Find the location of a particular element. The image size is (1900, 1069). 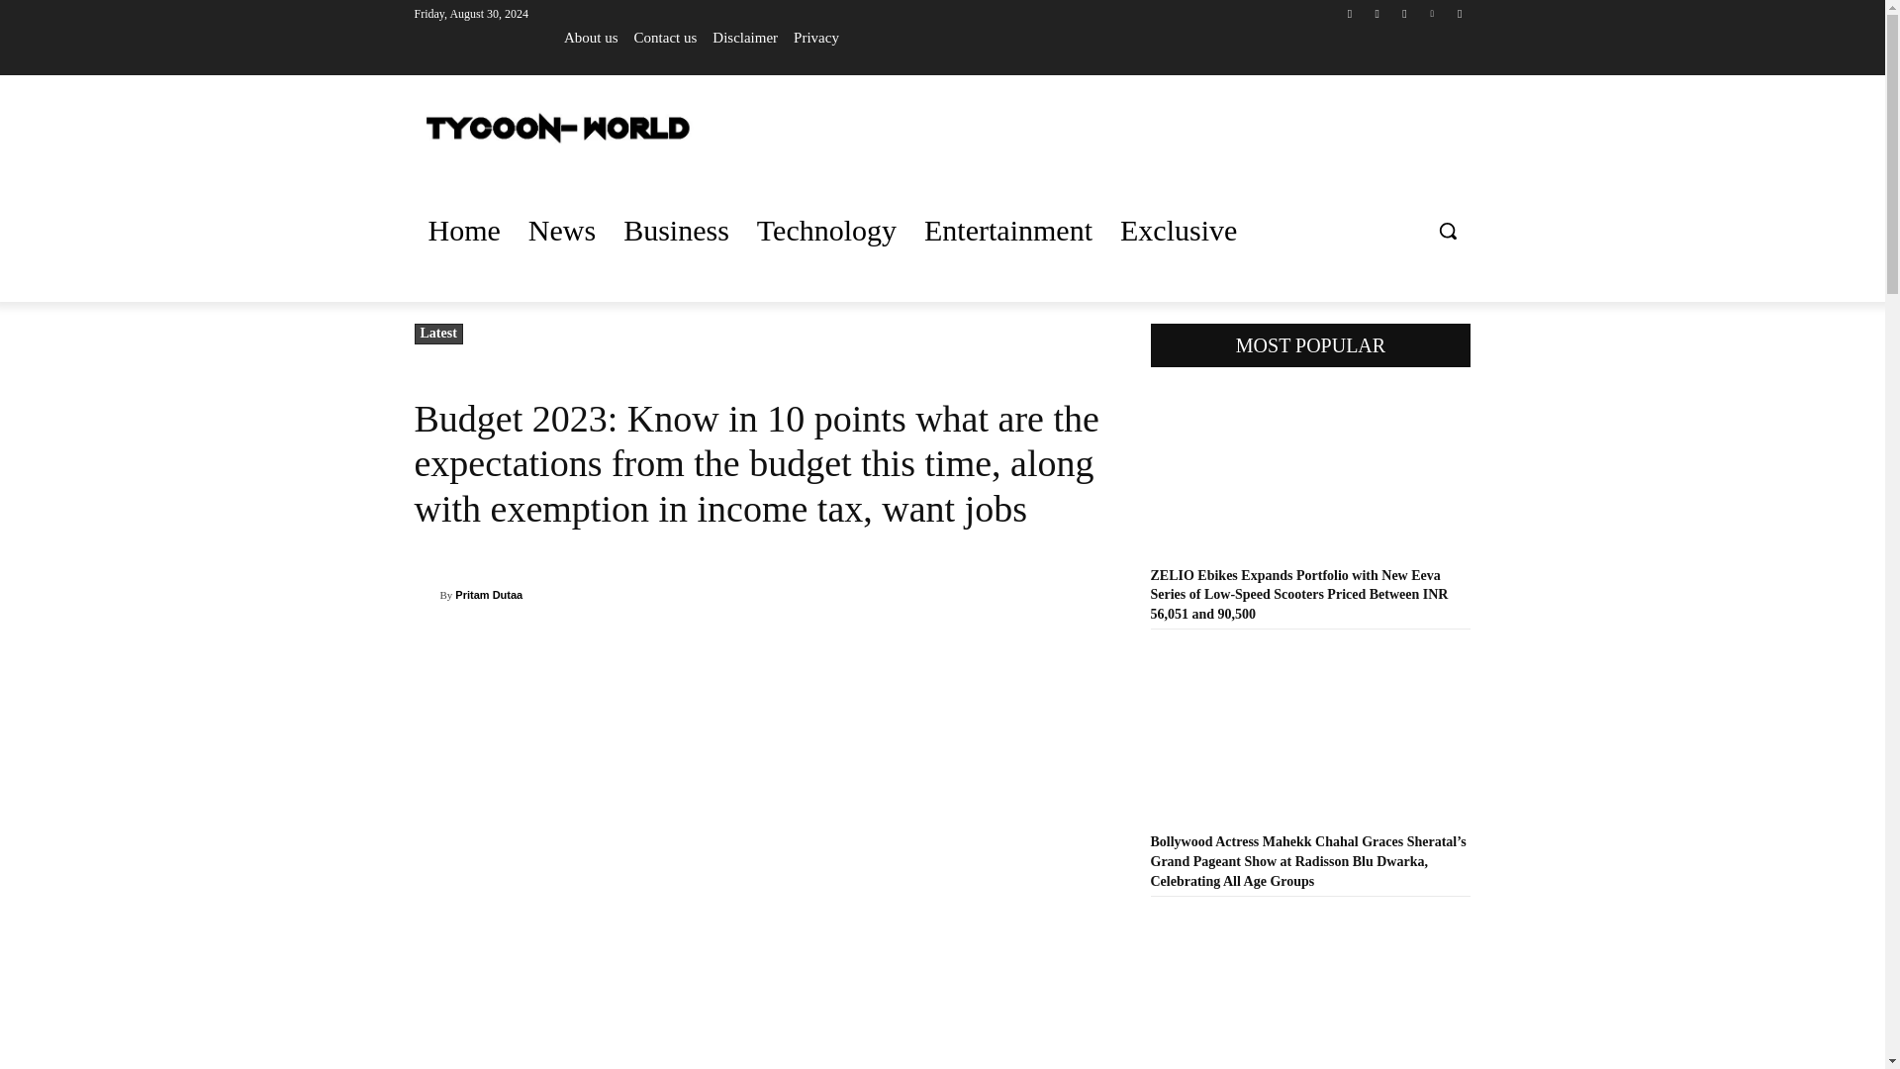

About us is located at coordinates (592, 37).